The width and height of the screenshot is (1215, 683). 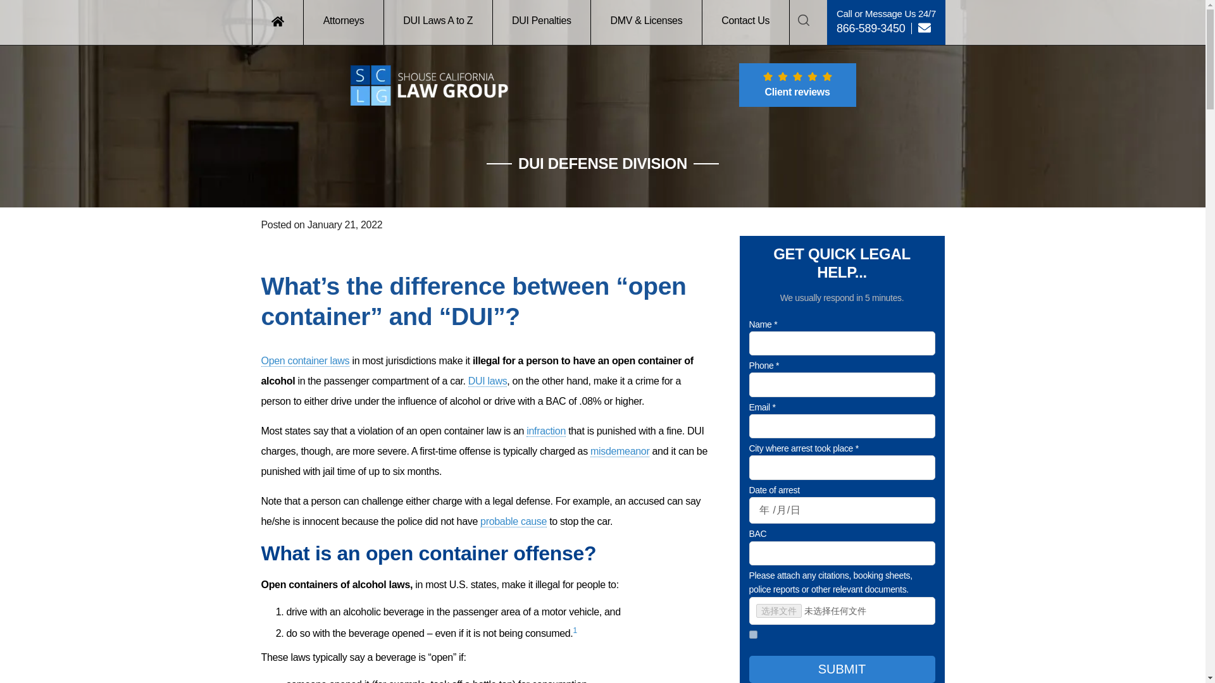 What do you see at coordinates (871, 28) in the screenshot?
I see `866-589-3450` at bounding box center [871, 28].